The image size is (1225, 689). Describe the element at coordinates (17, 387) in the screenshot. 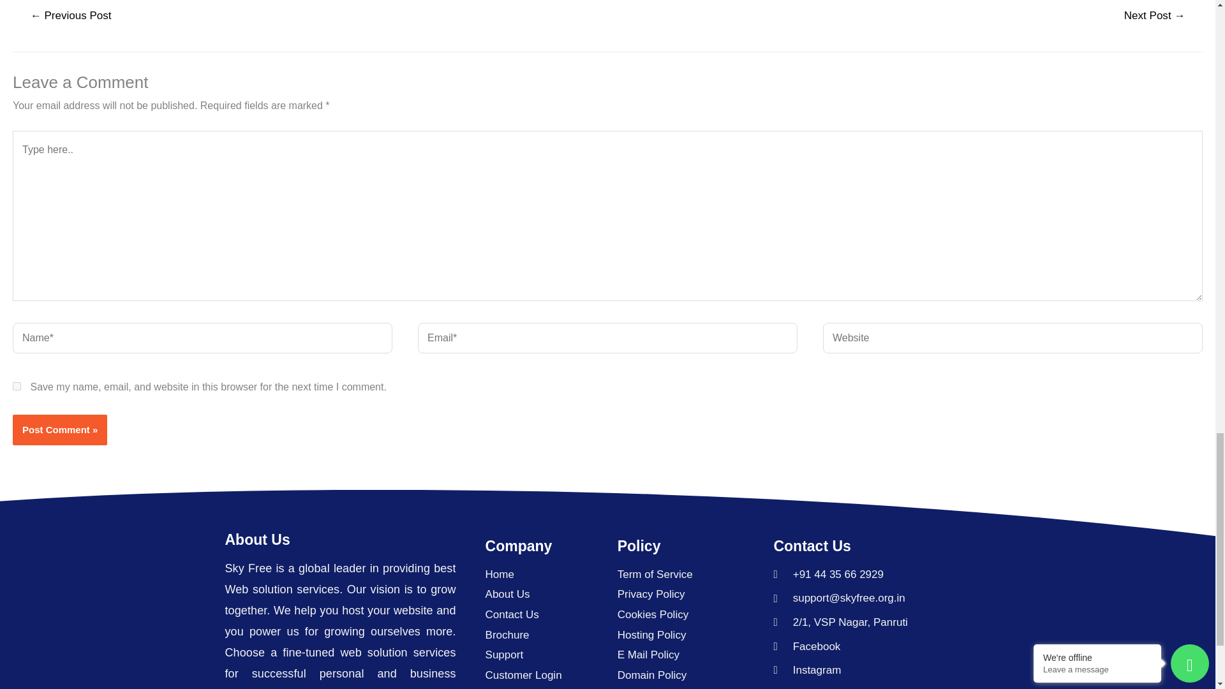

I see `yes` at that location.